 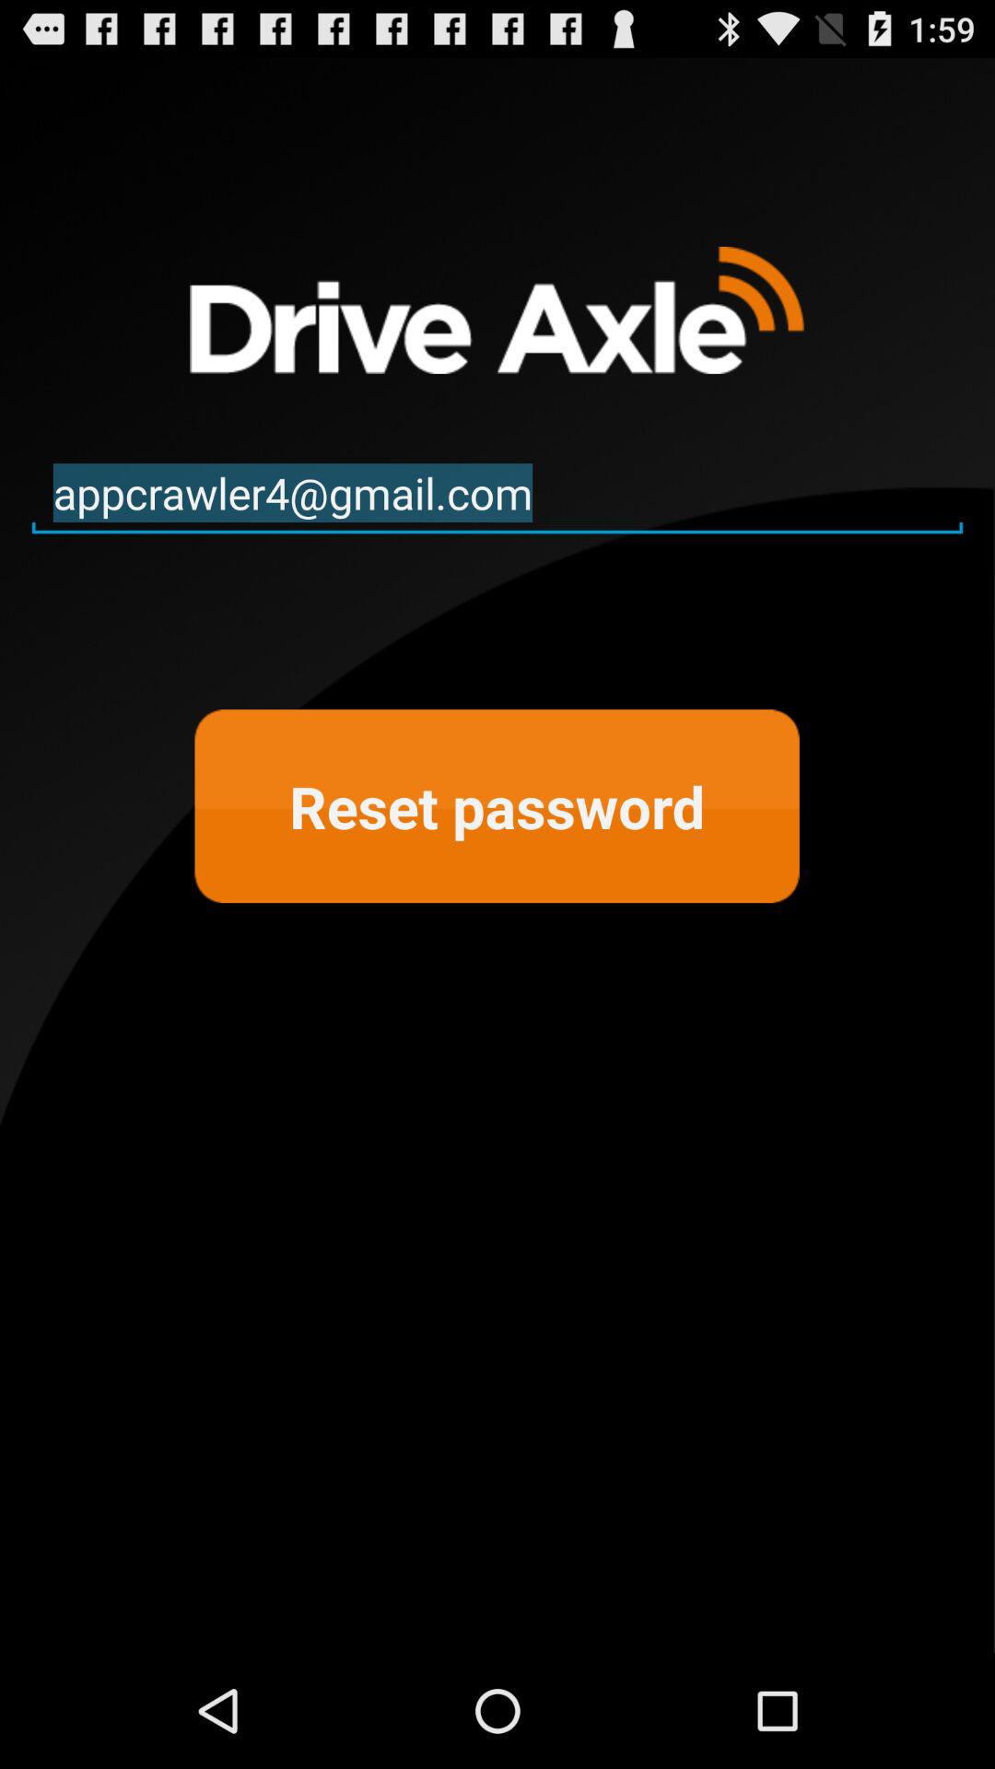 What do you see at coordinates (497, 806) in the screenshot?
I see `scroll to reset password button` at bounding box center [497, 806].